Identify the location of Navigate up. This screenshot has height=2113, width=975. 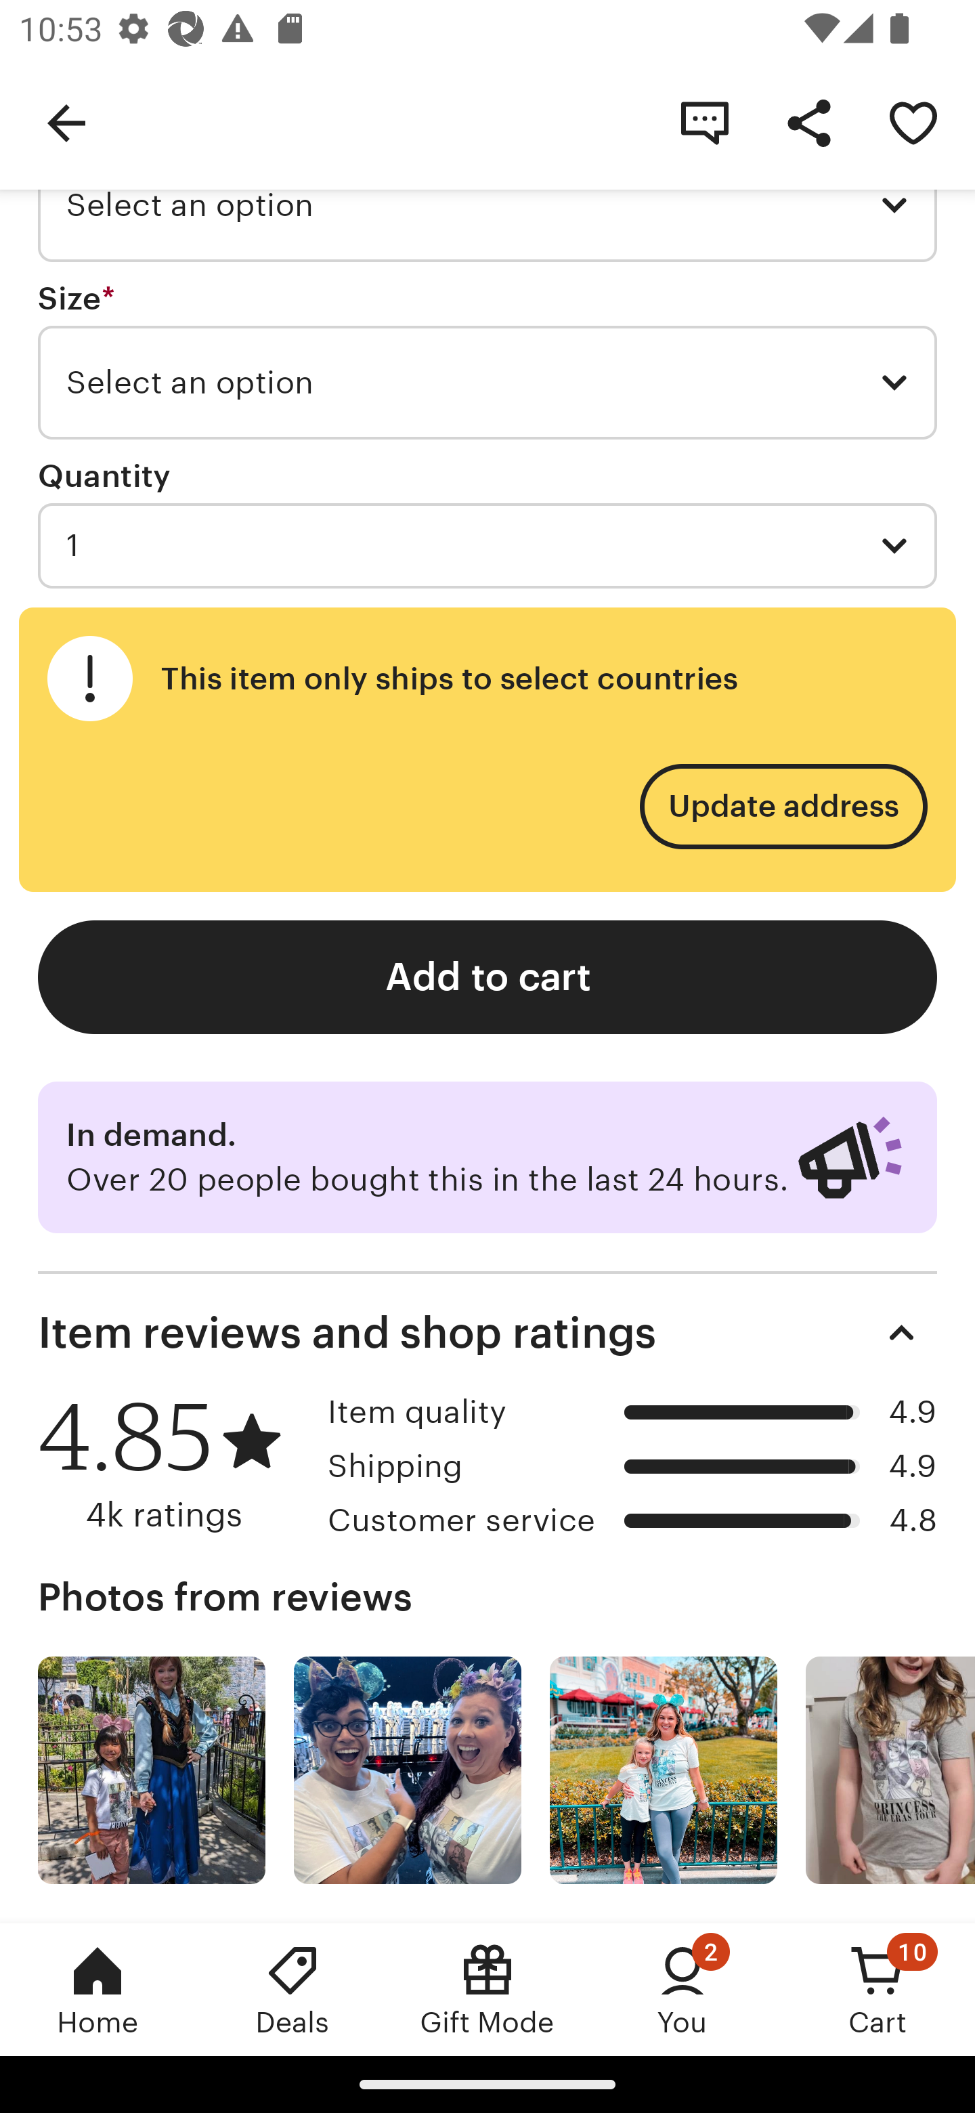
(66, 122).